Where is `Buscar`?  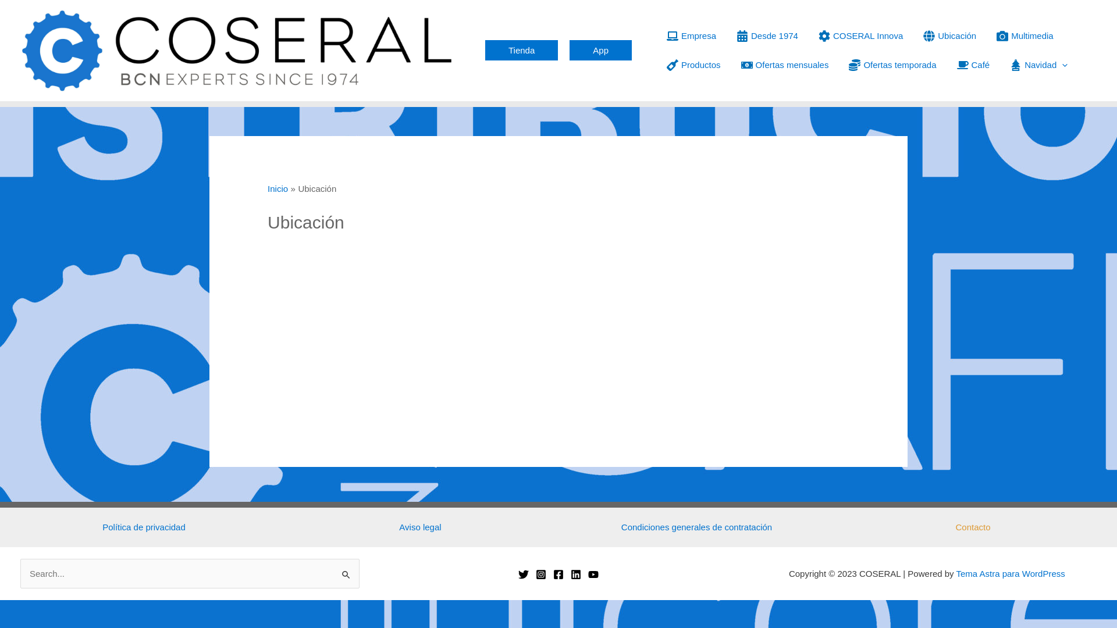
Buscar is located at coordinates (347, 571).